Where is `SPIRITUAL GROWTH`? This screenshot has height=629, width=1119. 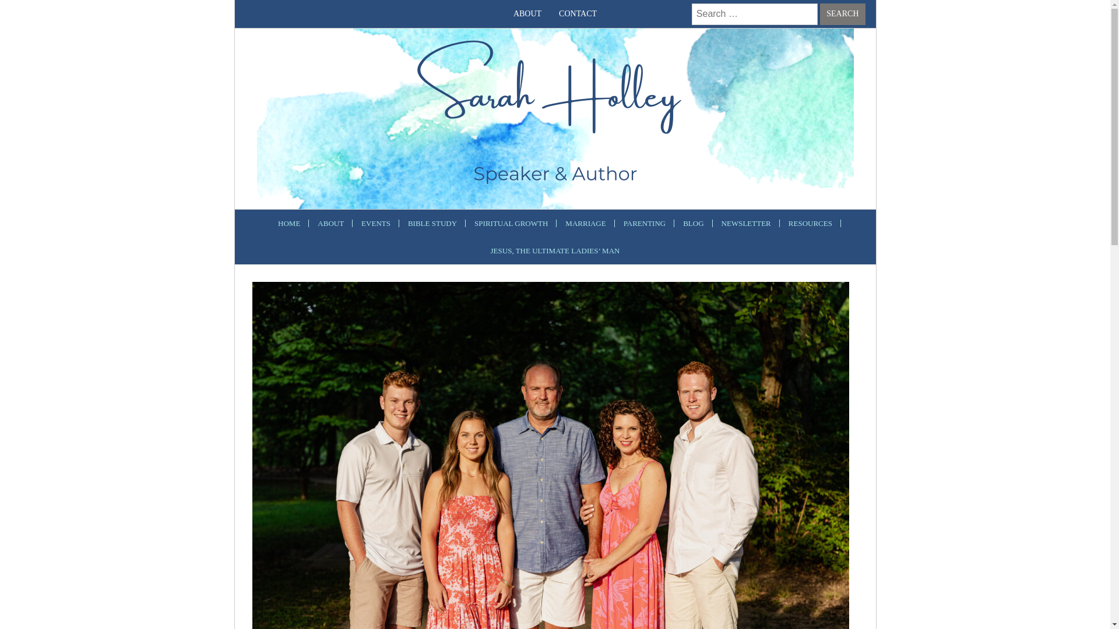 SPIRITUAL GROWTH is located at coordinates (511, 223).